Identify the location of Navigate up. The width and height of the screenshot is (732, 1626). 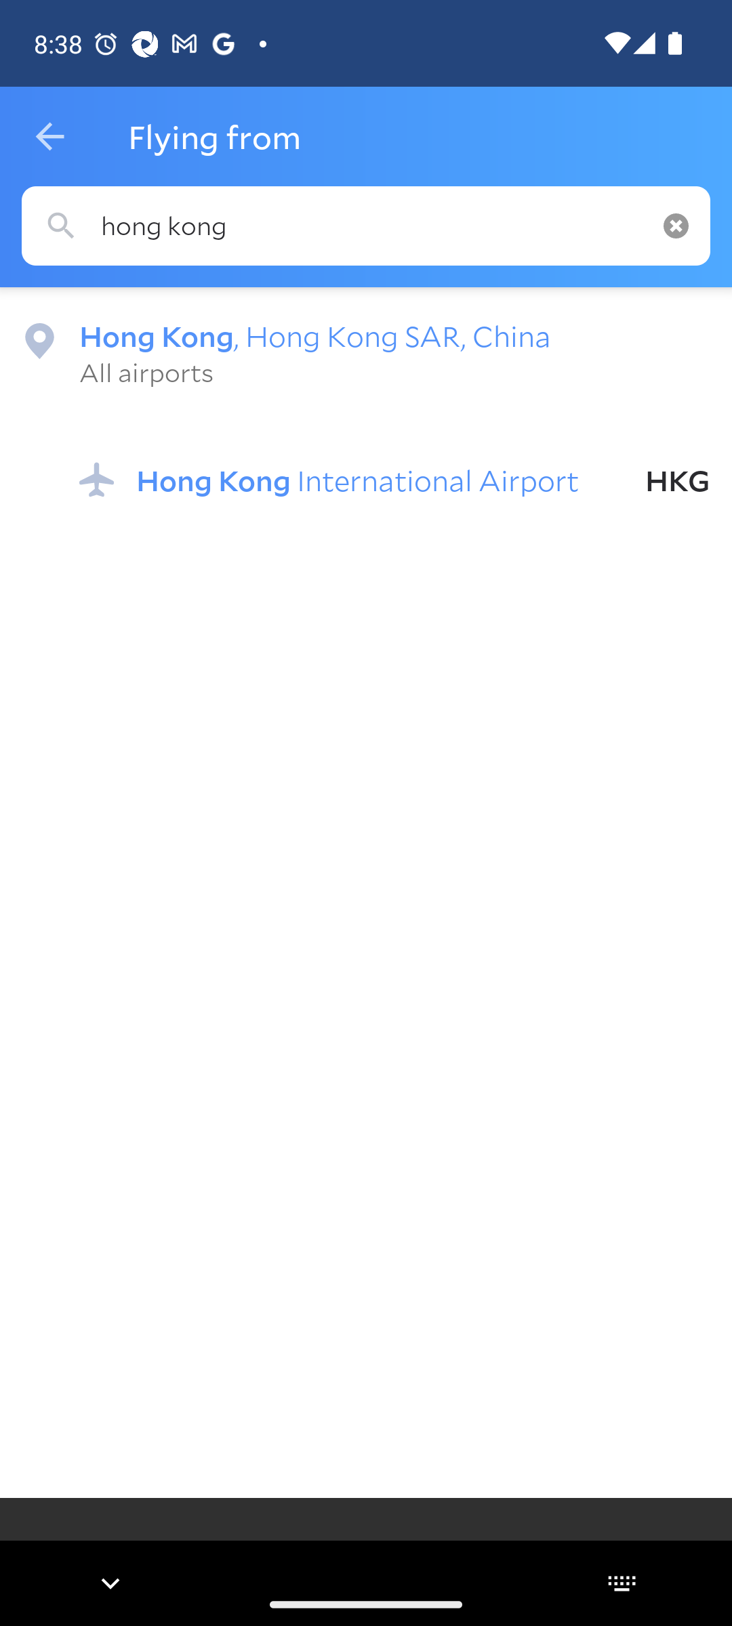
(49, 137).